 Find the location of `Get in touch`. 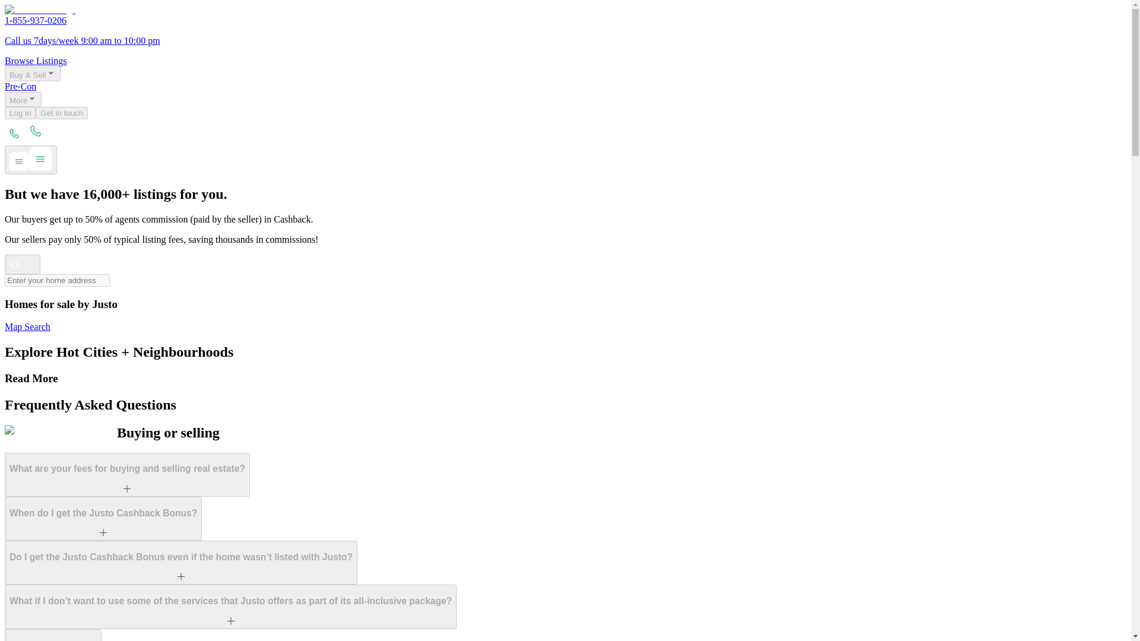

Get in touch is located at coordinates (61, 113).